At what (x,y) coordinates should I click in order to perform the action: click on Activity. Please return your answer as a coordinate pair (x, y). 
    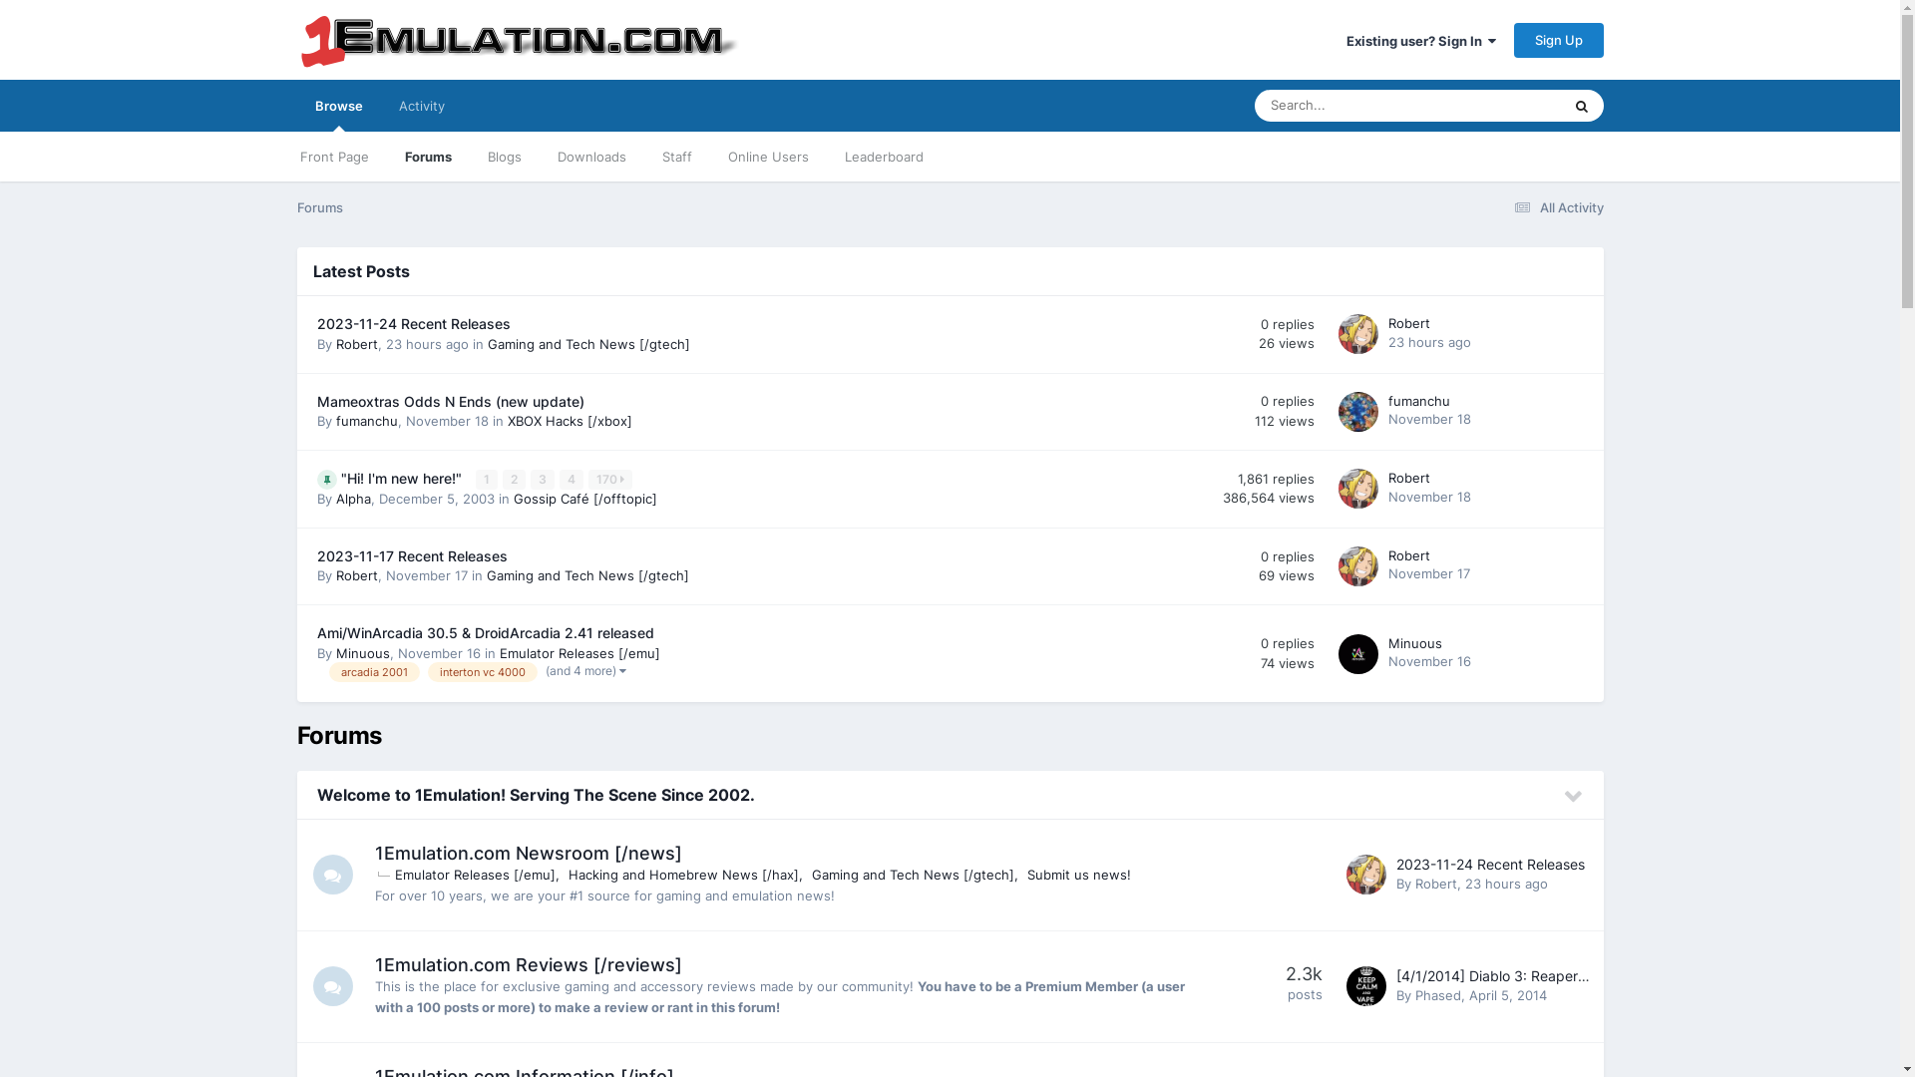
    Looking at the image, I should click on (422, 106).